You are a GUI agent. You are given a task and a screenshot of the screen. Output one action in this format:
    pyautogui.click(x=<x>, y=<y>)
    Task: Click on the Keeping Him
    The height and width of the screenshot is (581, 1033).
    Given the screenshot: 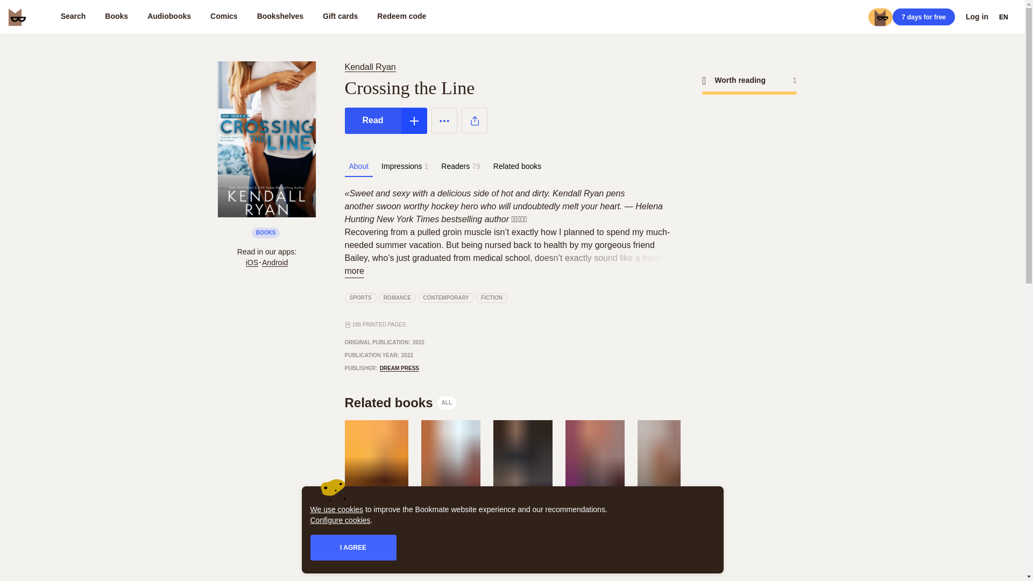 What is the action you would take?
    pyautogui.click(x=594, y=534)
    